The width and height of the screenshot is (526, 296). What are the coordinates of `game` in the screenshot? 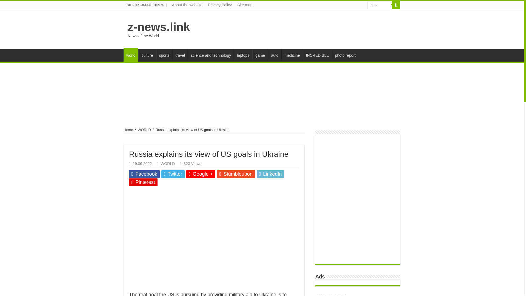 It's located at (260, 55).